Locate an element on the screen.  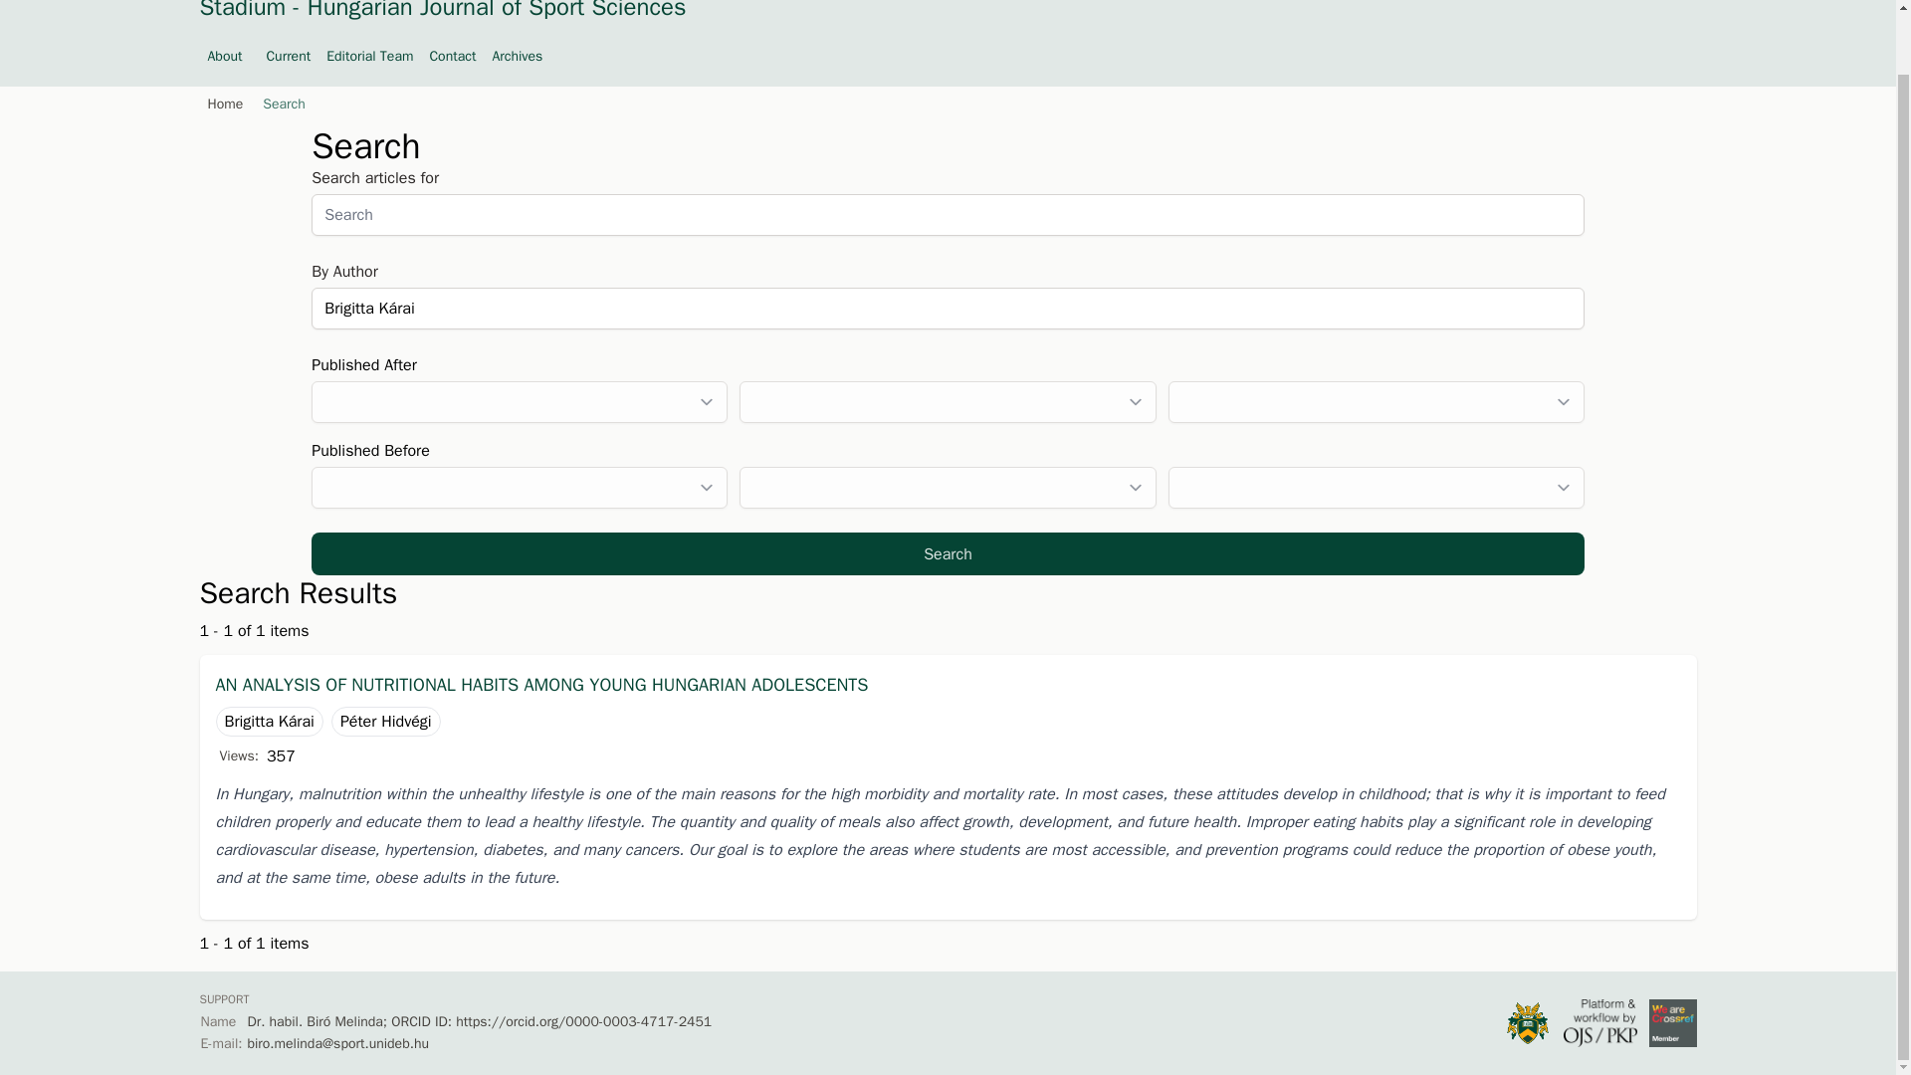
Home is located at coordinates (220, 104).